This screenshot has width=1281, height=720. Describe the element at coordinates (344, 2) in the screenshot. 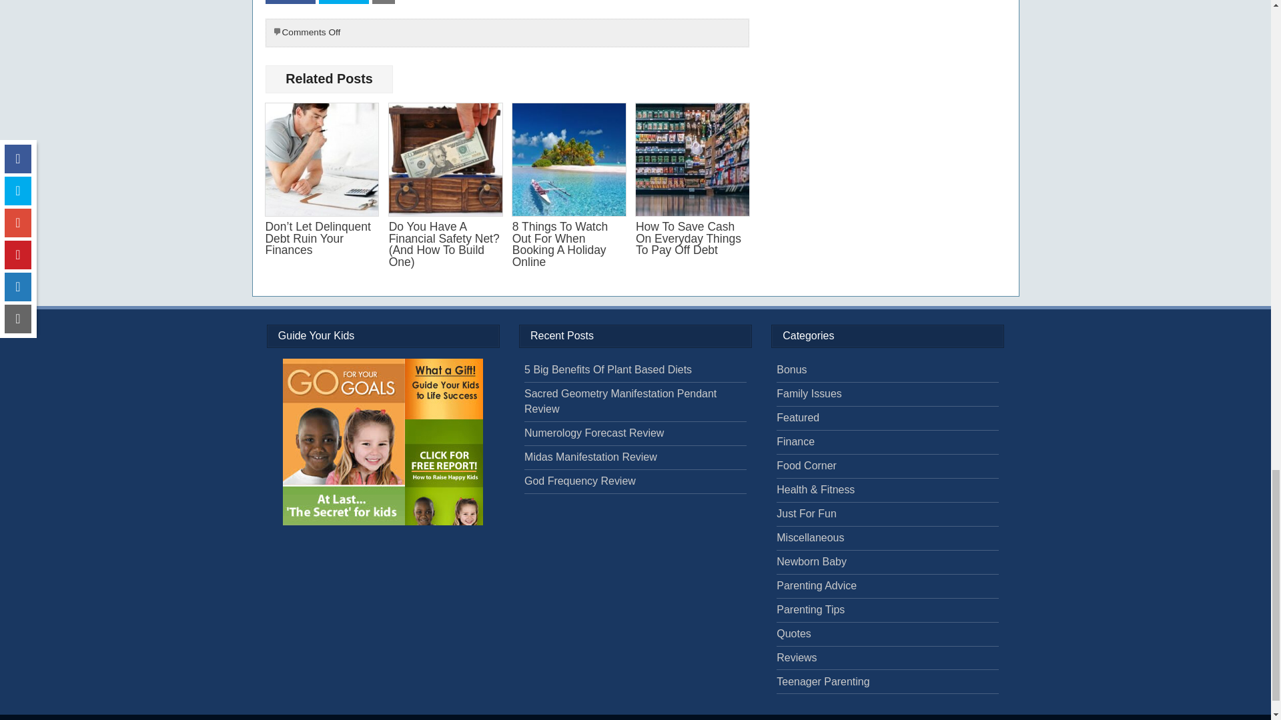

I see `Tweet on Twitter` at that location.